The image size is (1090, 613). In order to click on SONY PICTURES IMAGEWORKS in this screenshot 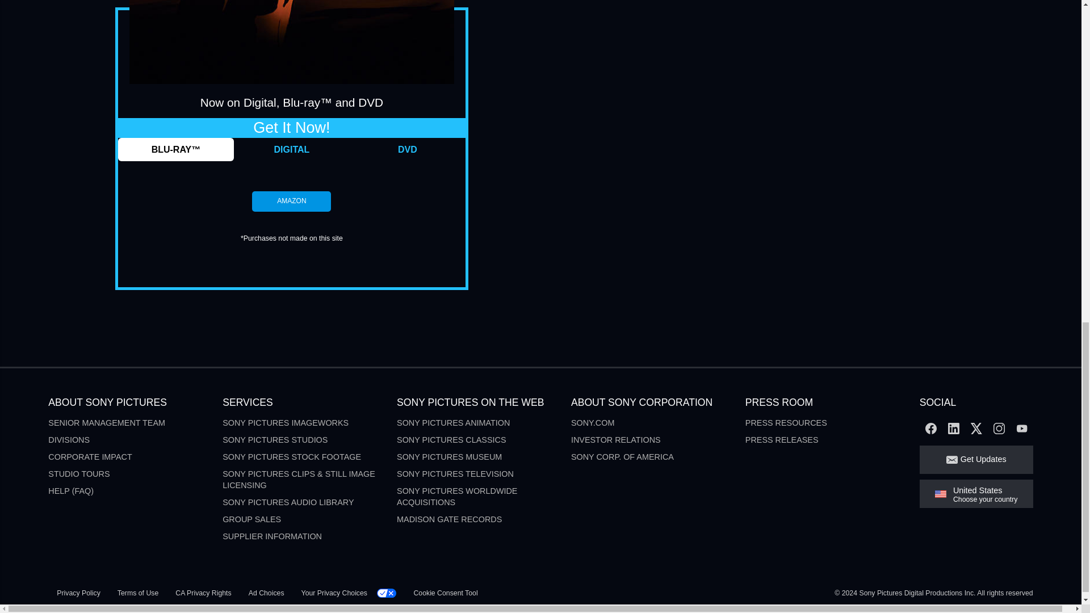, I will do `click(285, 422)`.